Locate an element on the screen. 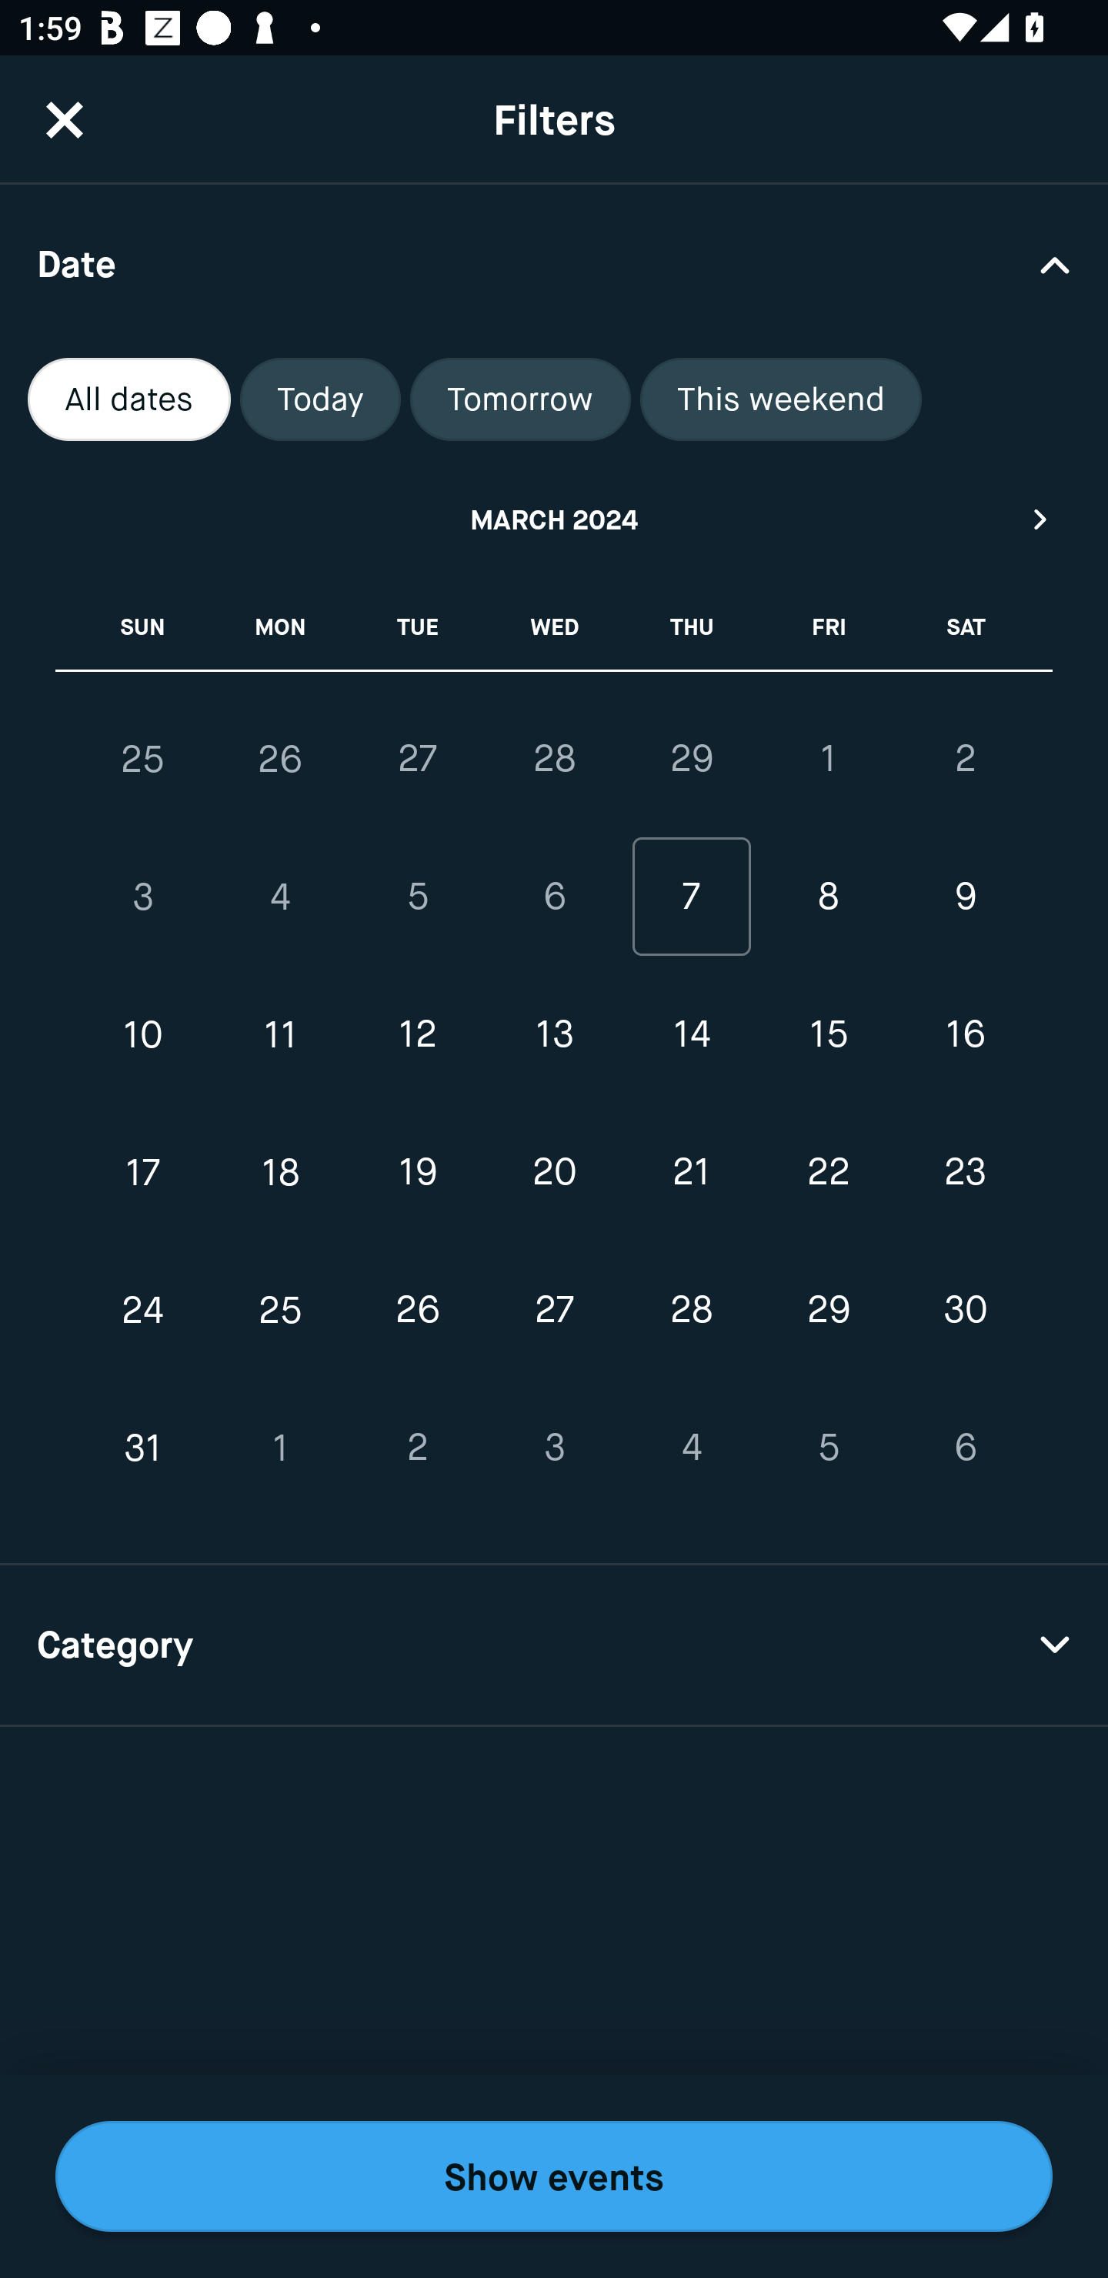  5 is located at coordinates (828, 1447).